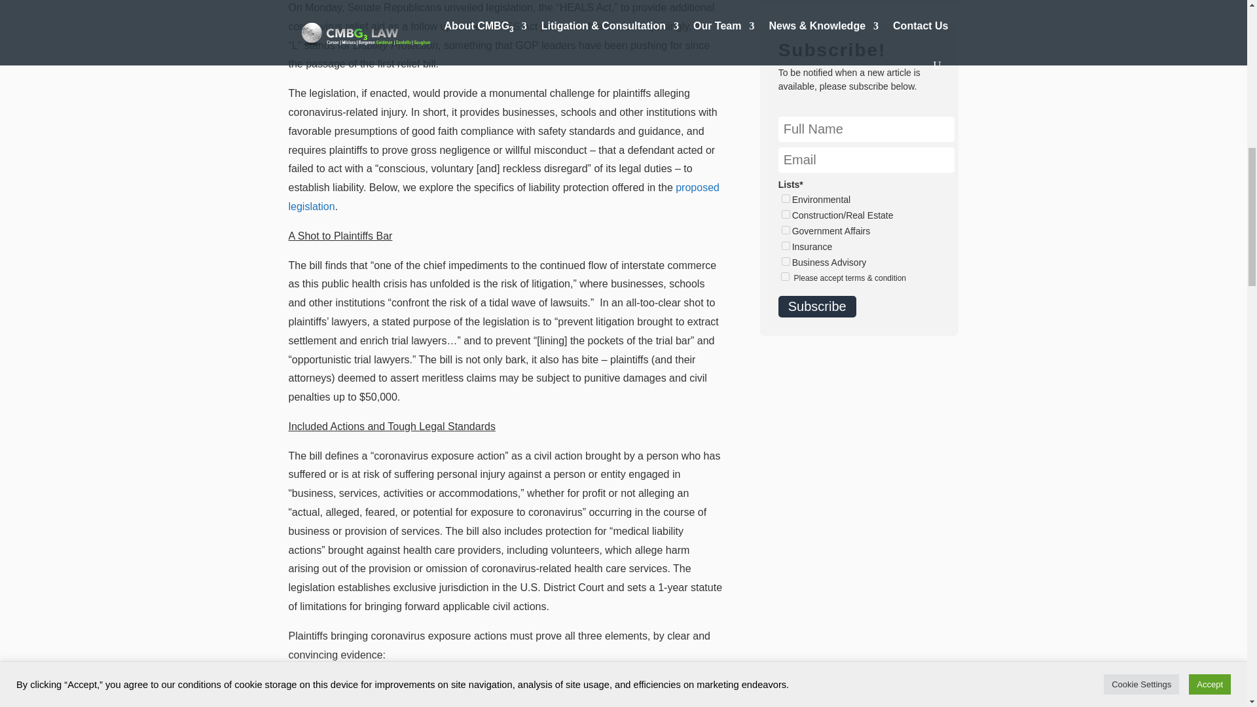 This screenshot has height=707, width=1257. Describe the element at coordinates (817, 306) in the screenshot. I see `Subscribe` at that location.